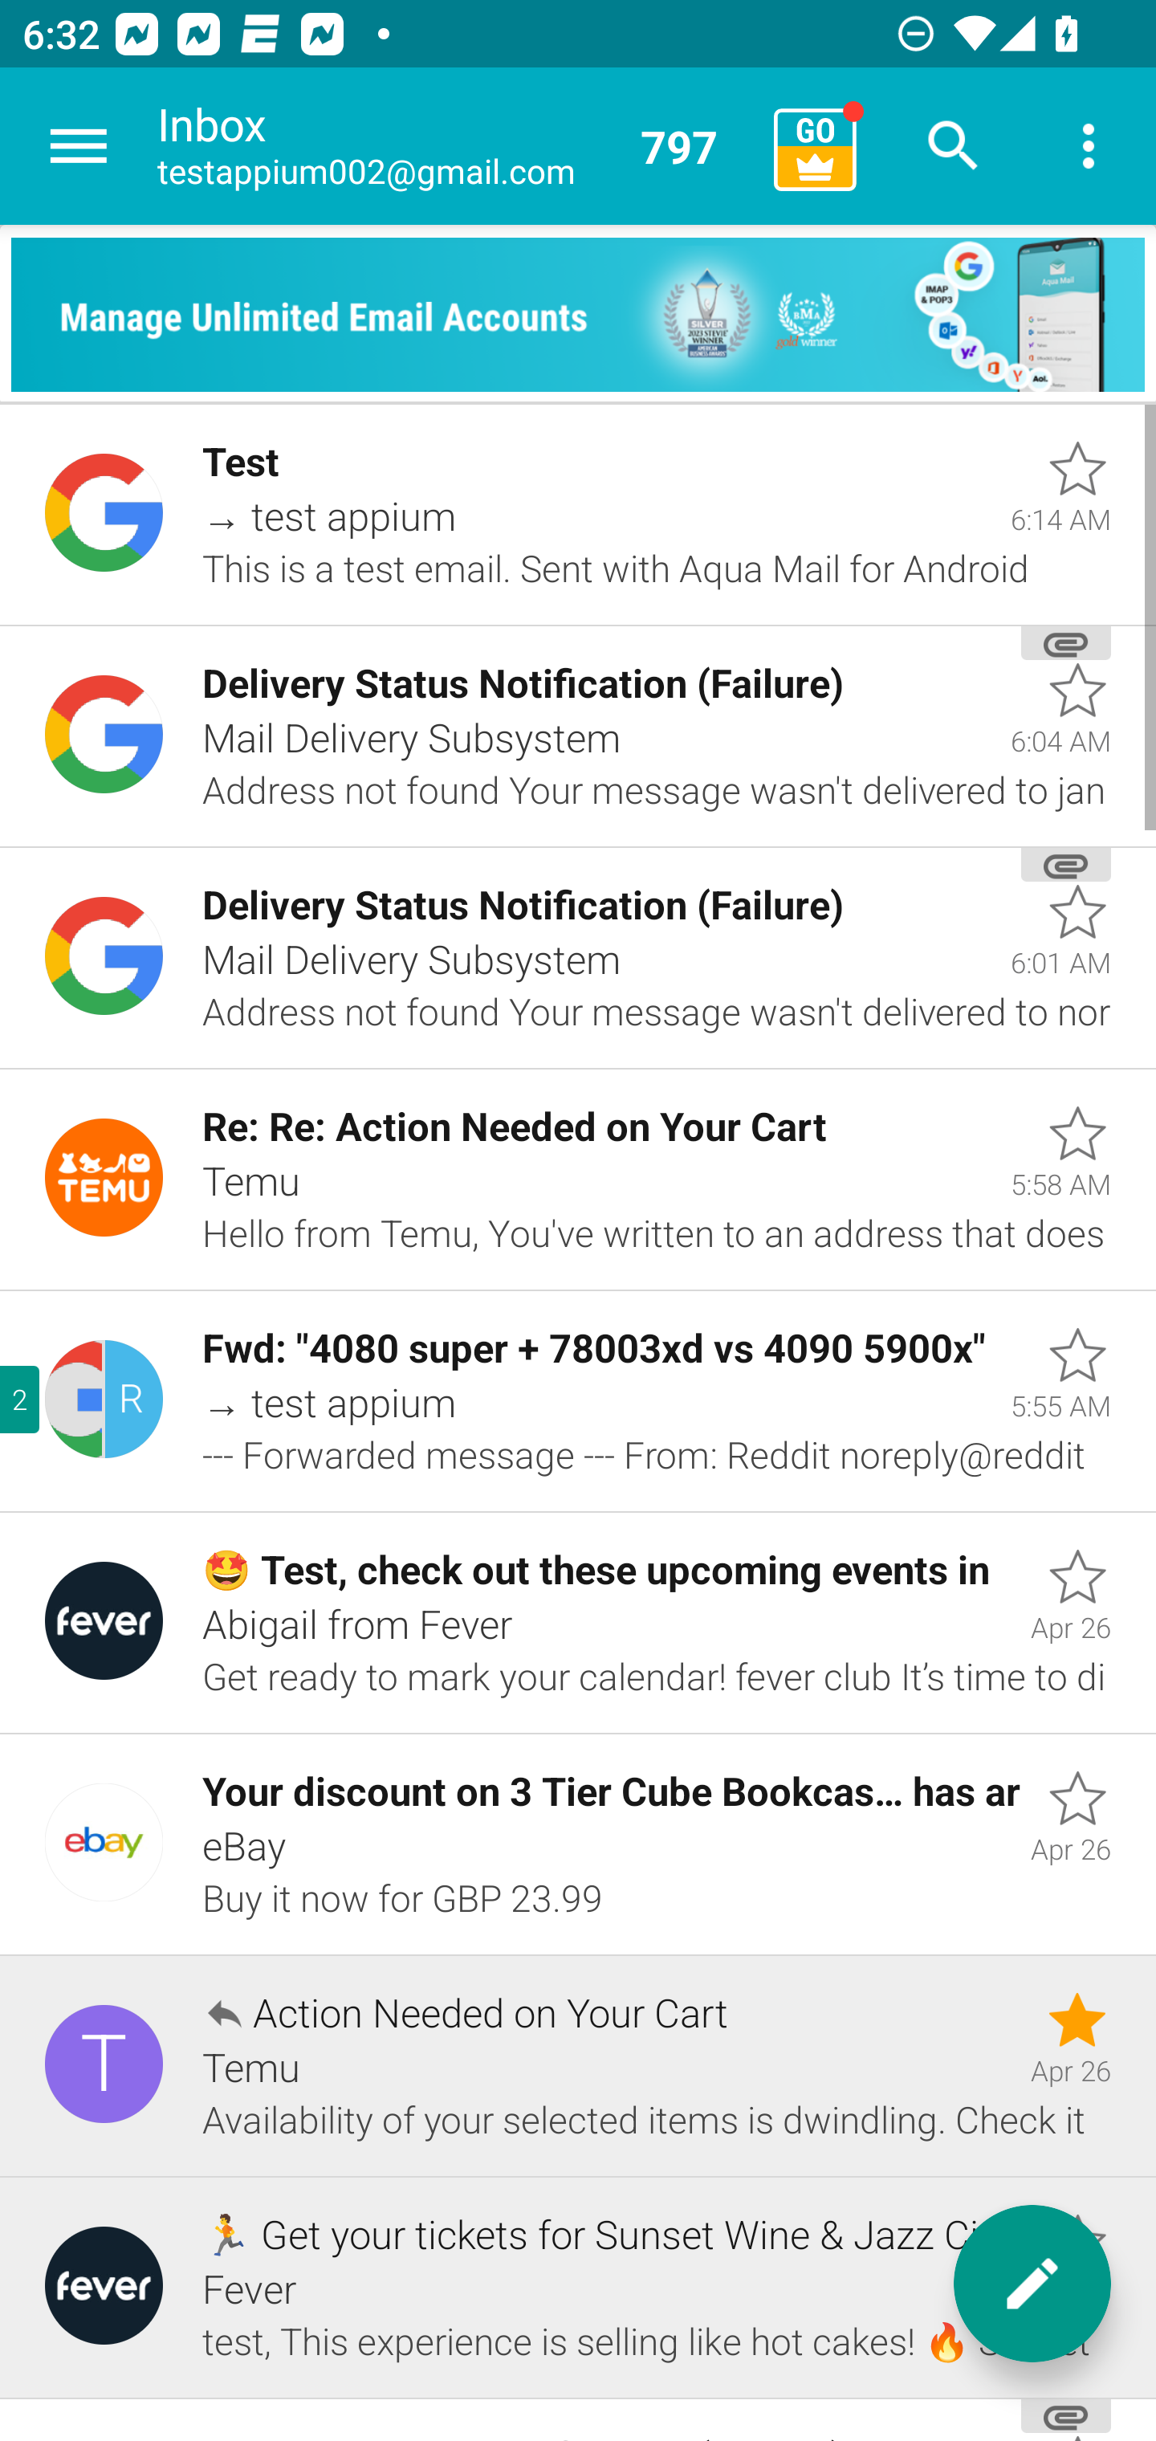  I want to click on New message, so click(1032, 2284).